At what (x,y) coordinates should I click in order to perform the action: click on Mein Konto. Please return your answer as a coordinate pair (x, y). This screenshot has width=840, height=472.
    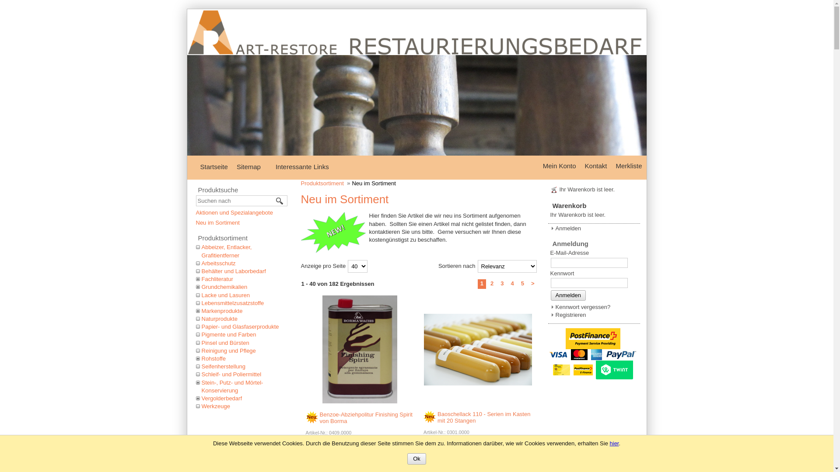
    Looking at the image, I should click on (562, 165).